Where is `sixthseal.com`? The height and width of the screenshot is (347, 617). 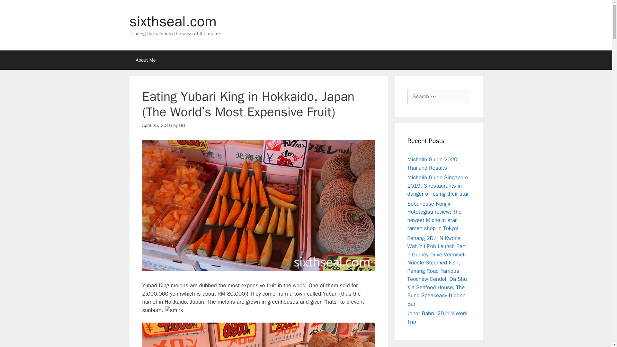
sixthseal.com is located at coordinates (173, 21).